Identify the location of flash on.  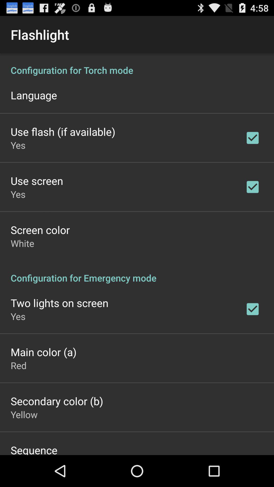
(137, 254).